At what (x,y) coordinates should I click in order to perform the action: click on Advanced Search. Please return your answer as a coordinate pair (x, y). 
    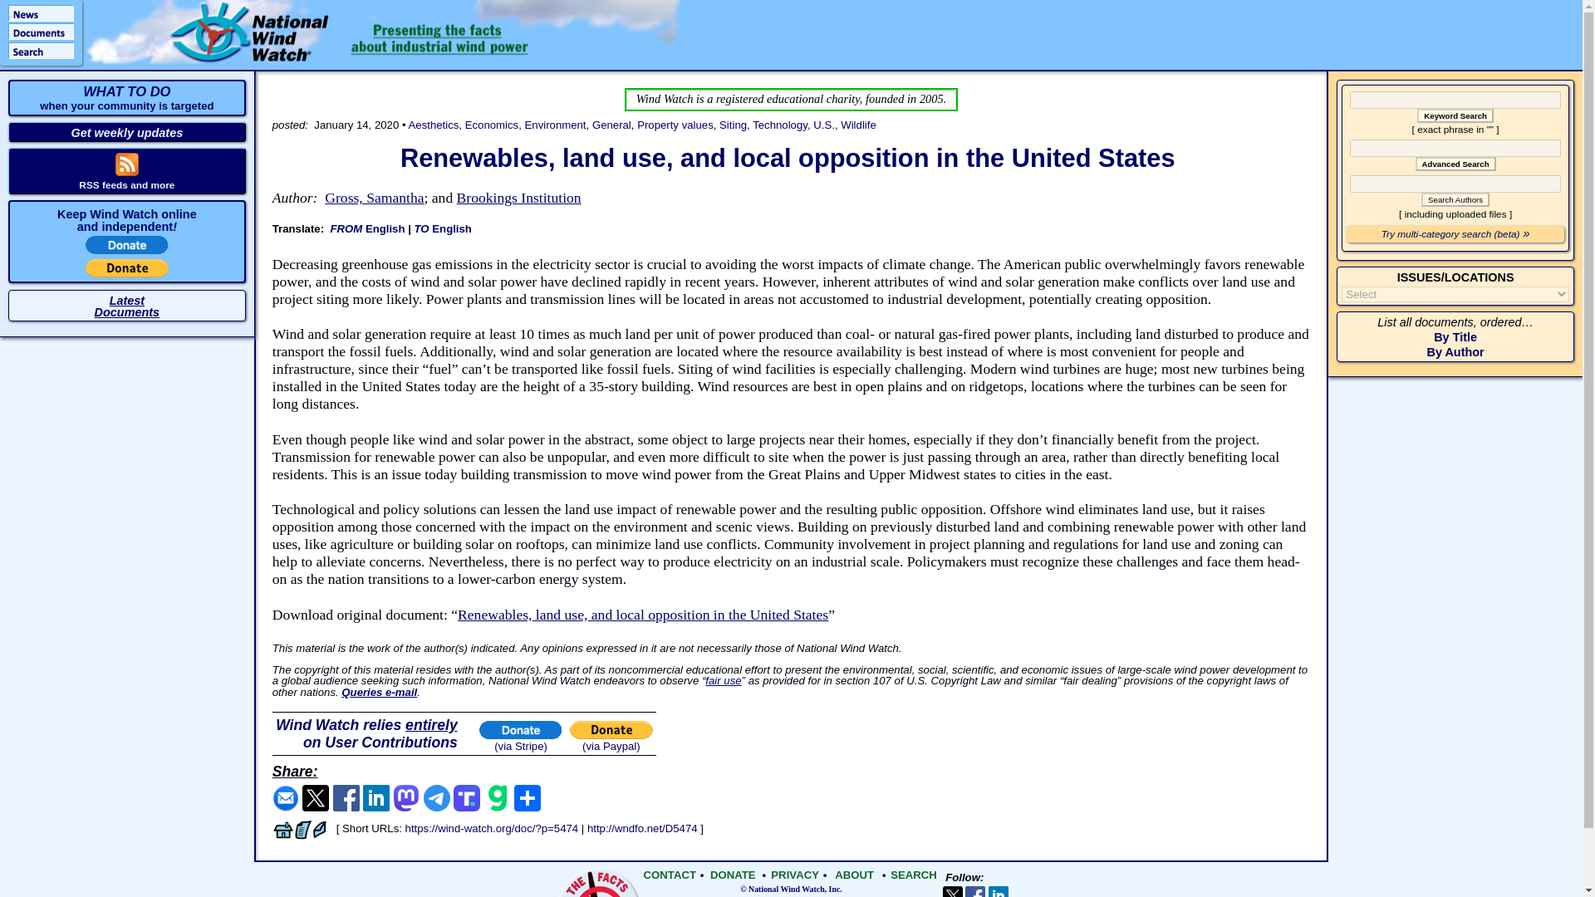
    Looking at the image, I should click on (733, 125).